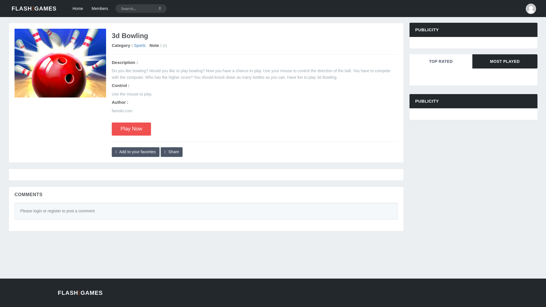 Image resolution: width=546 pixels, height=307 pixels. Describe the element at coordinates (34, 9) in the screenshot. I see `FLASHGAMES` at that location.